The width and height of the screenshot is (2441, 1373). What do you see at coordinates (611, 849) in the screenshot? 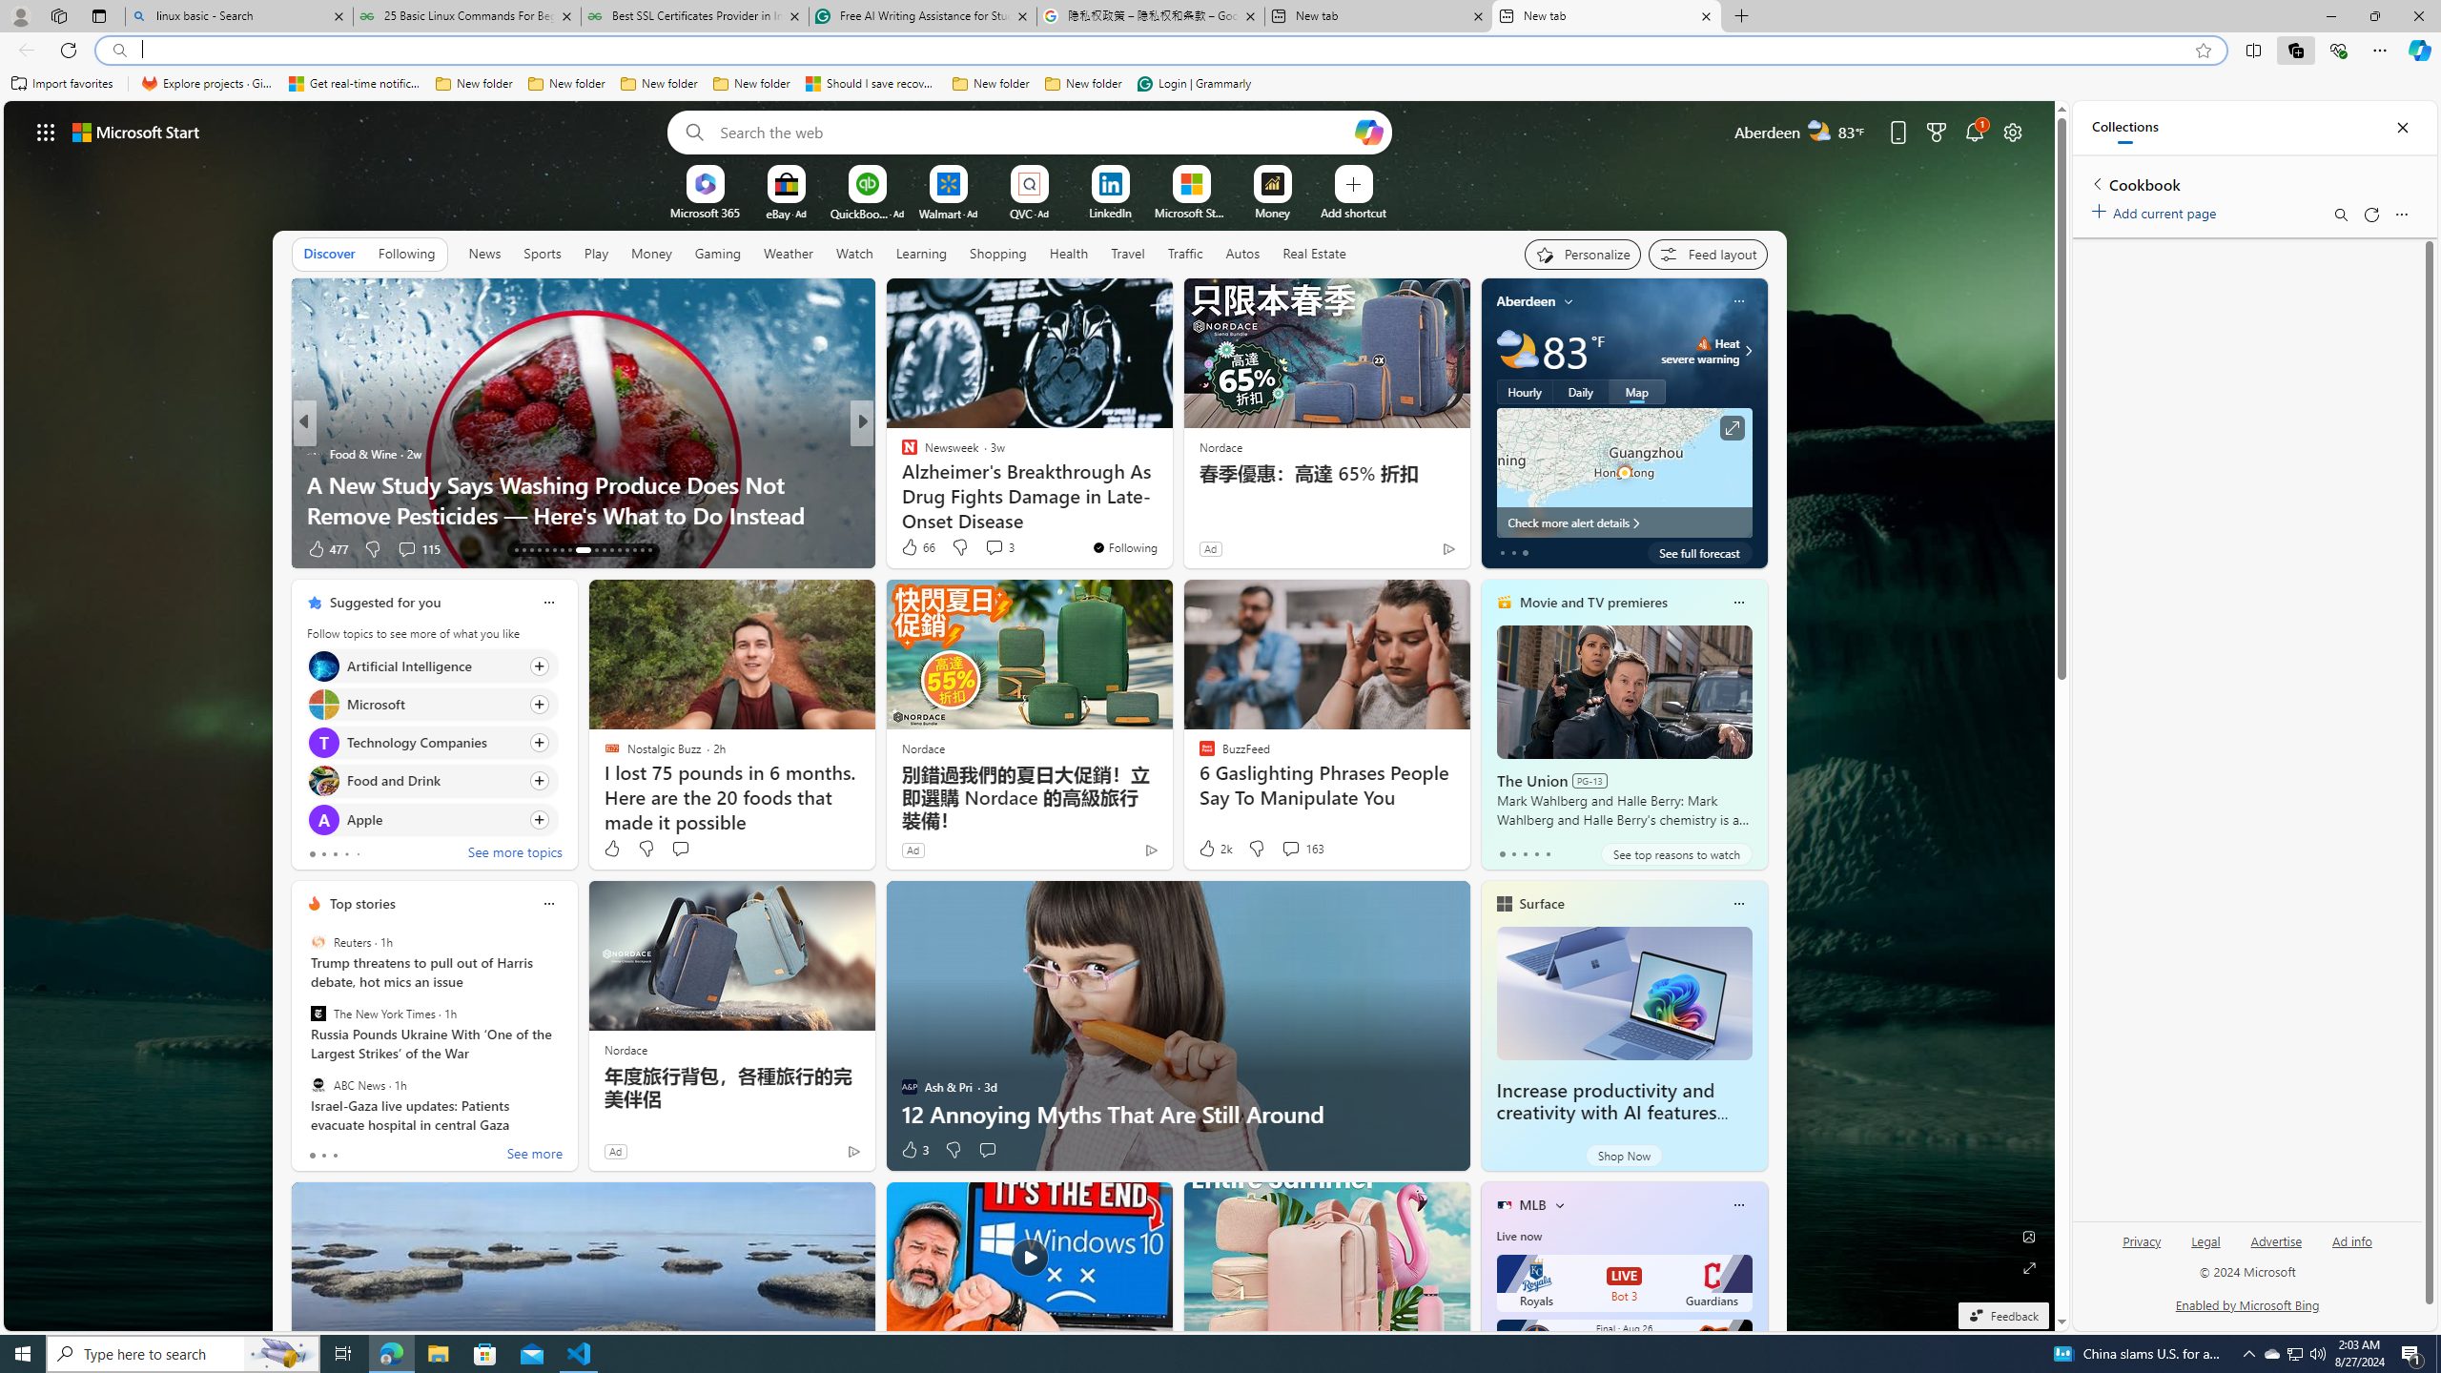
I see `Like` at bounding box center [611, 849].